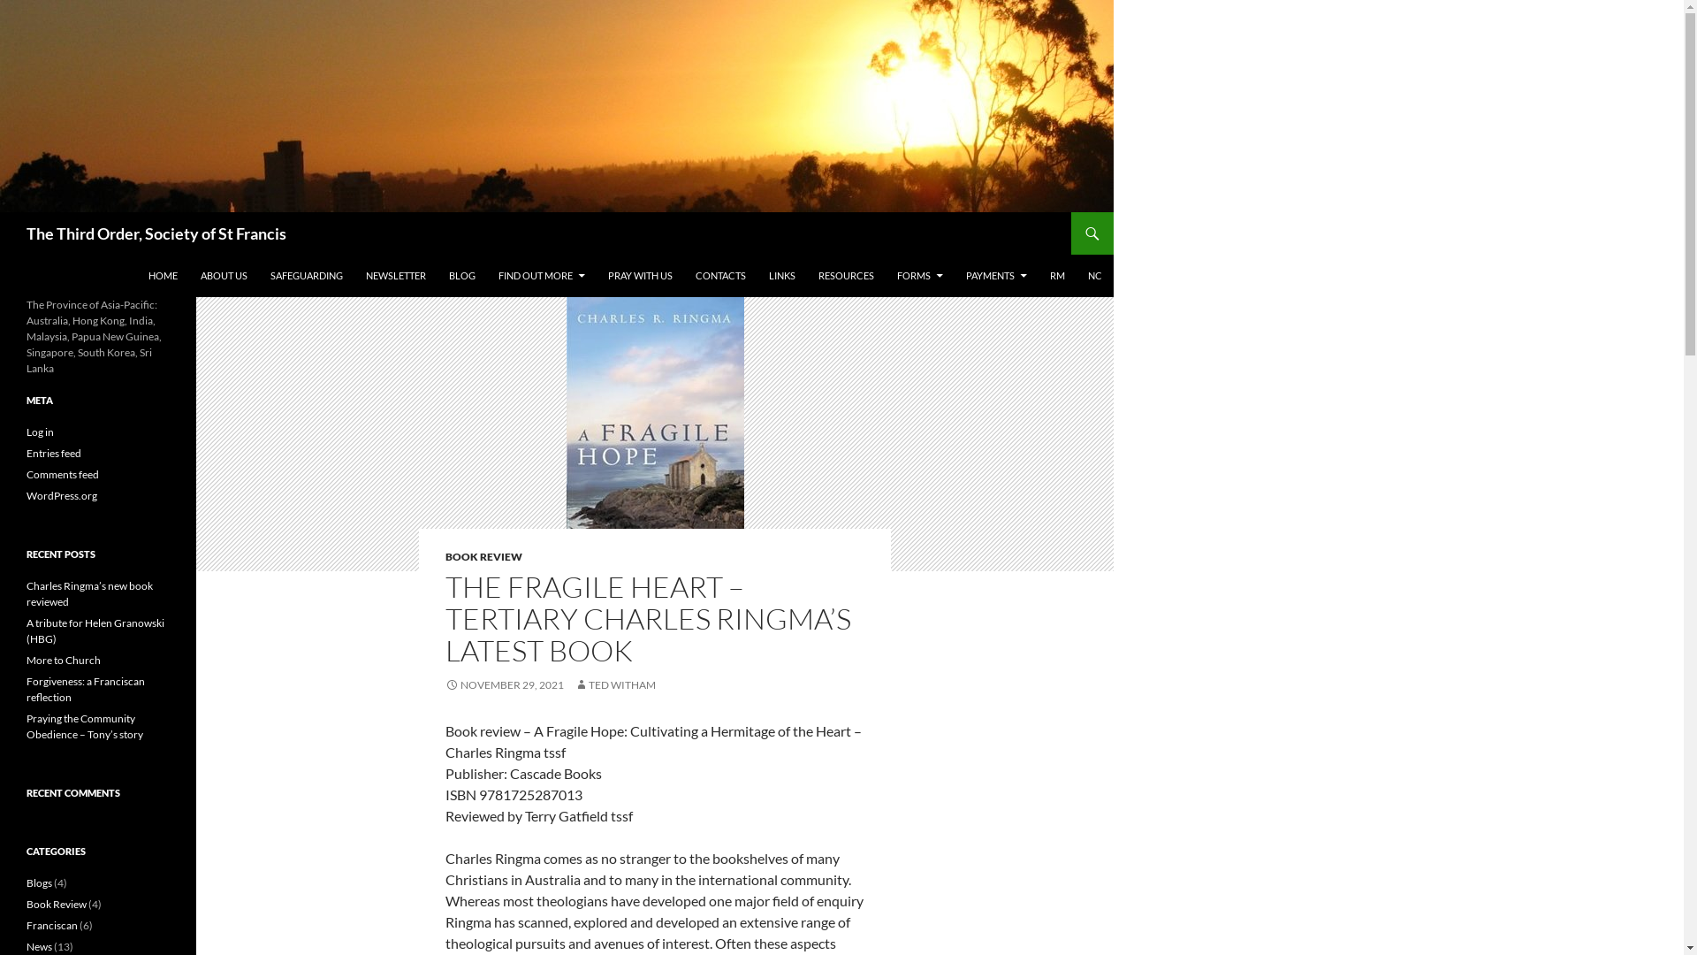 The height and width of the screenshot is (955, 1697). Describe the element at coordinates (52, 925) in the screenshot. I see `Franciscan` at that location.